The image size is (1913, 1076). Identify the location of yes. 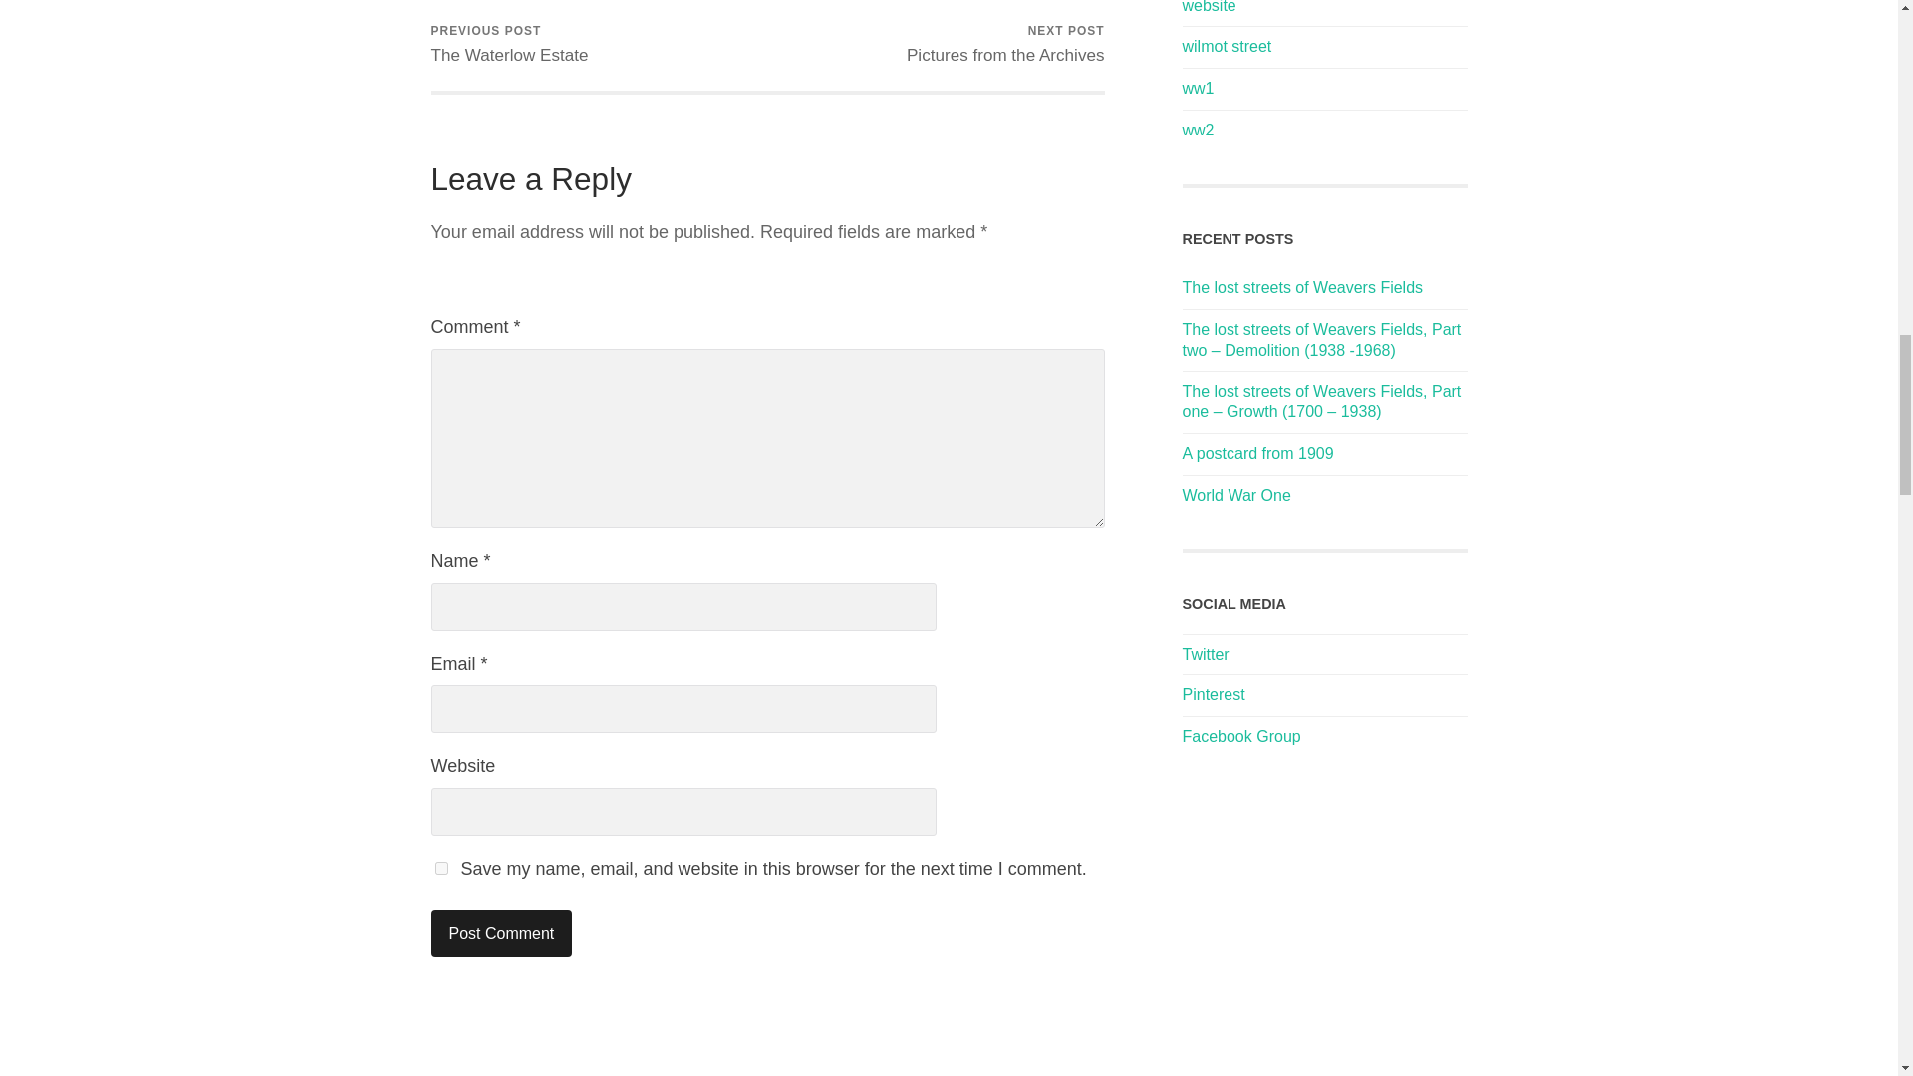
(508, 44).